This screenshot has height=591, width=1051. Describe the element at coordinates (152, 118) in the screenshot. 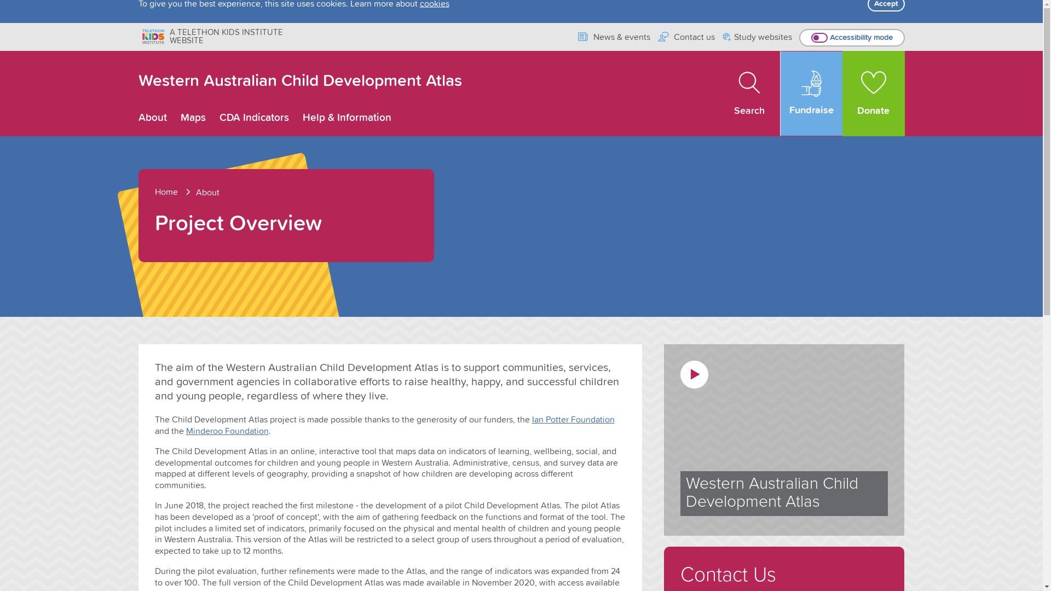

I see `About` at that location.